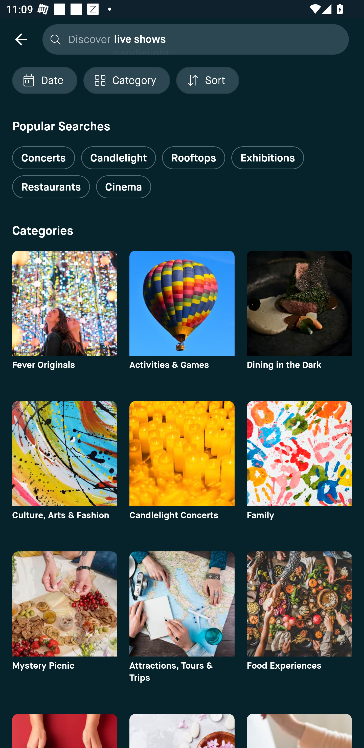 Image resolution: width=364 pixels, height=748 pixels. I want to click on Localized description Sort, so click(208, 80).